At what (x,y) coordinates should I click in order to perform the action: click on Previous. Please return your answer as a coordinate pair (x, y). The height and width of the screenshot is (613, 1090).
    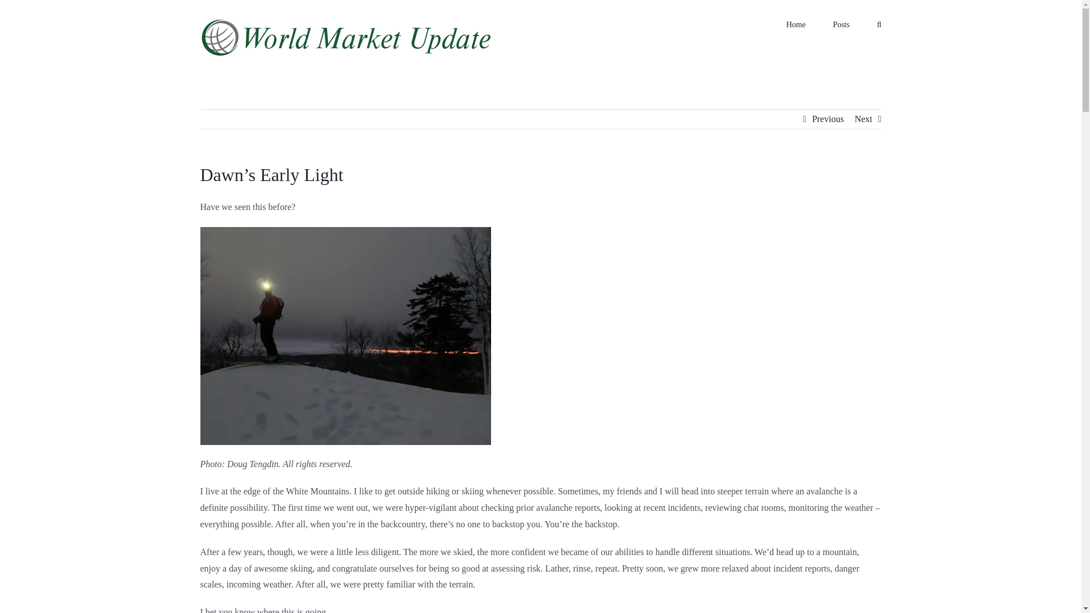
    Looking at the image, I should click on (828, 119).